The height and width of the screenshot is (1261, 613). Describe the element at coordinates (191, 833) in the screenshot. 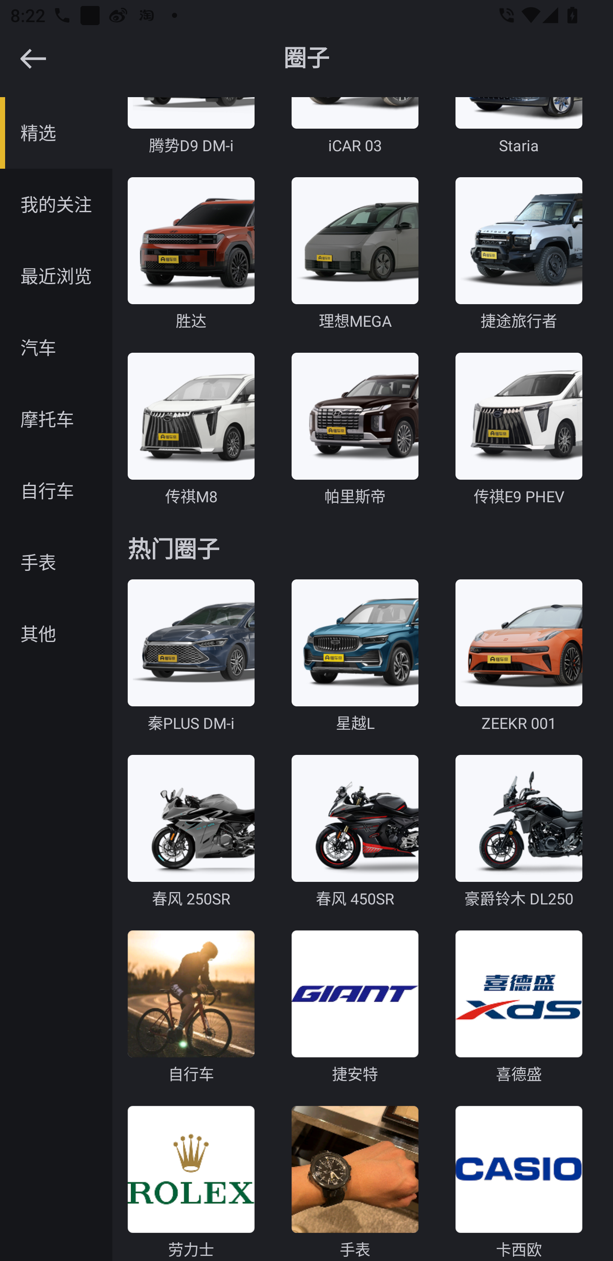

I see `春风 250SR` at that location.